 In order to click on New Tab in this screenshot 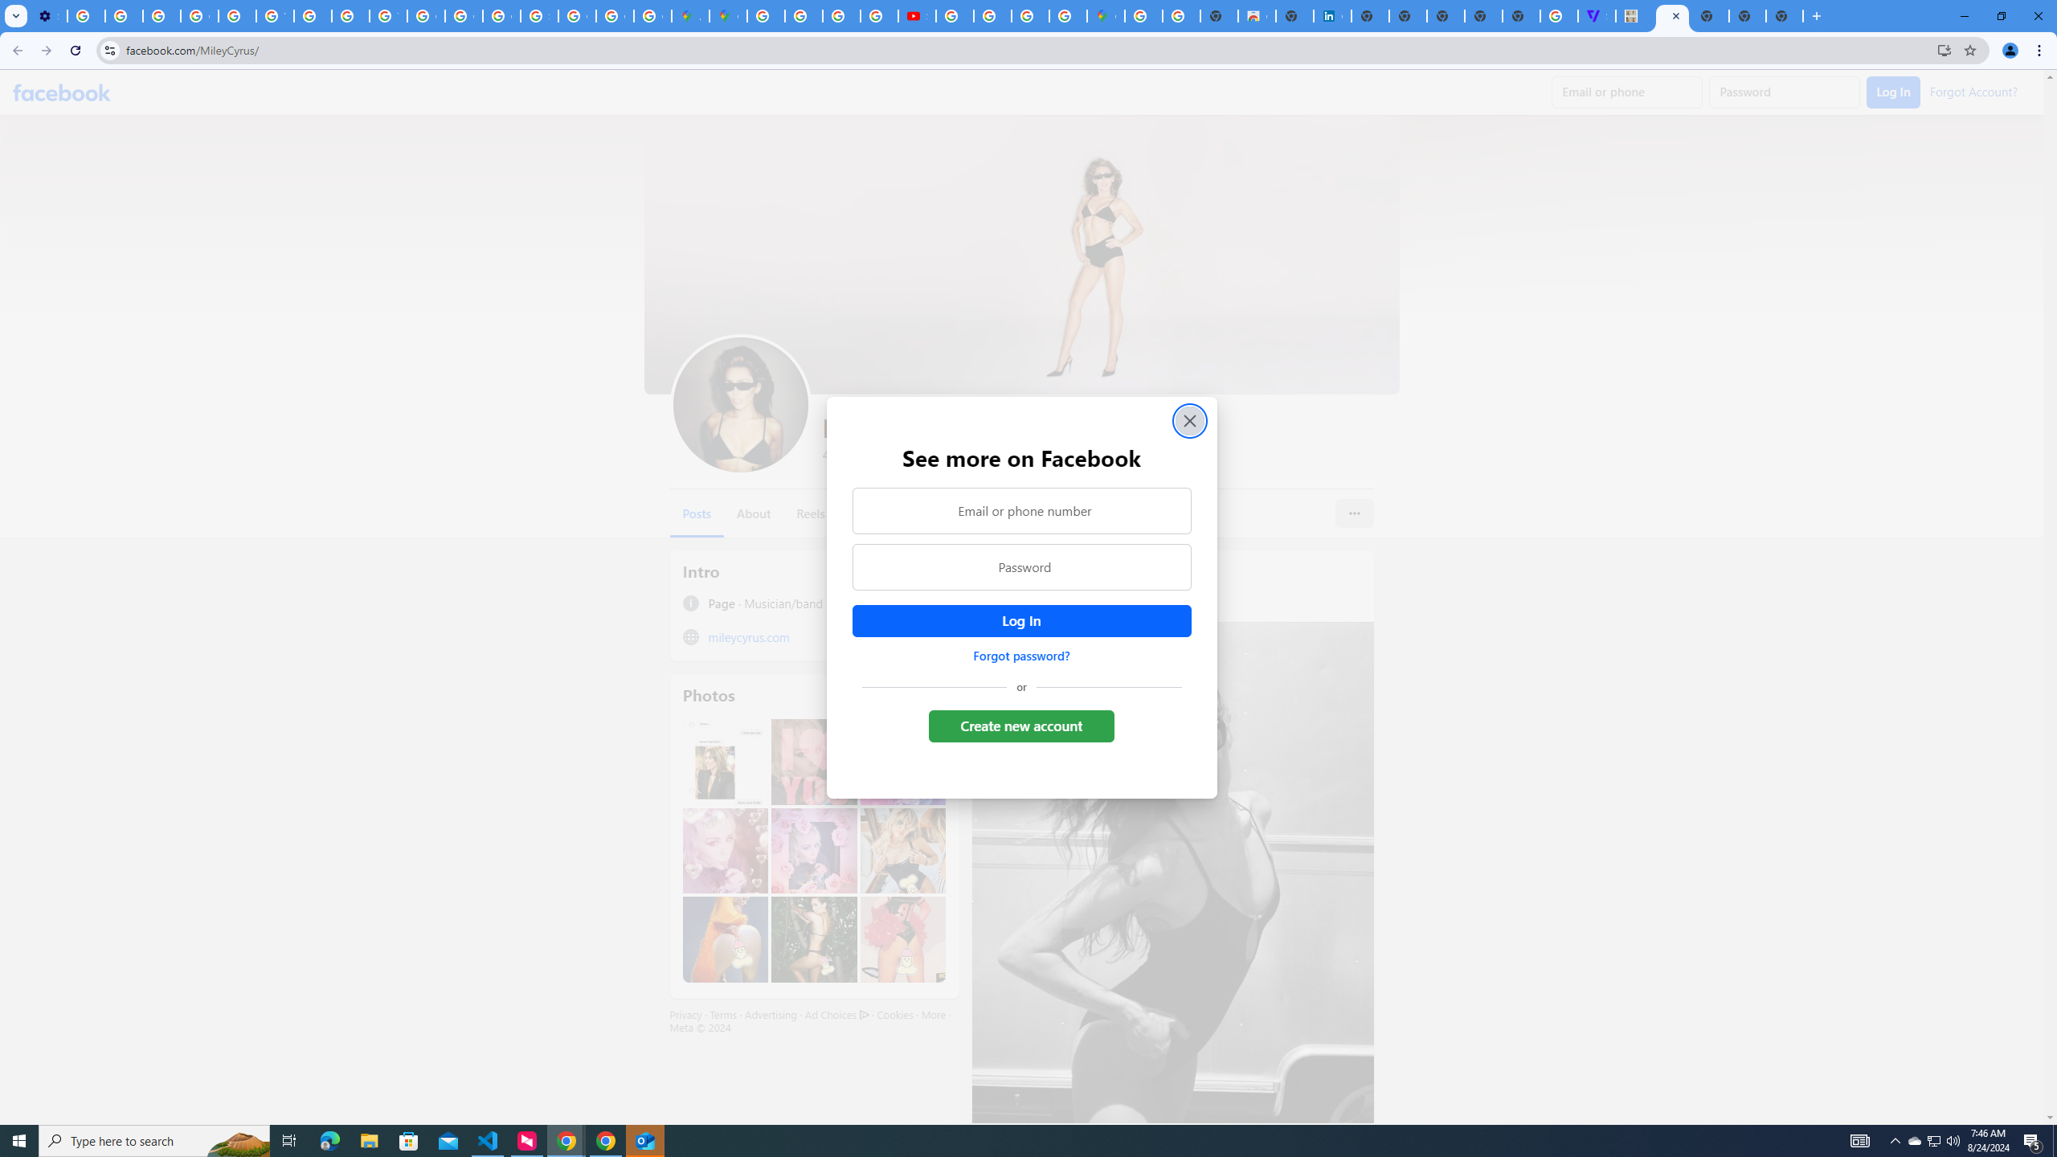, I will do `click(1784, 16)`.